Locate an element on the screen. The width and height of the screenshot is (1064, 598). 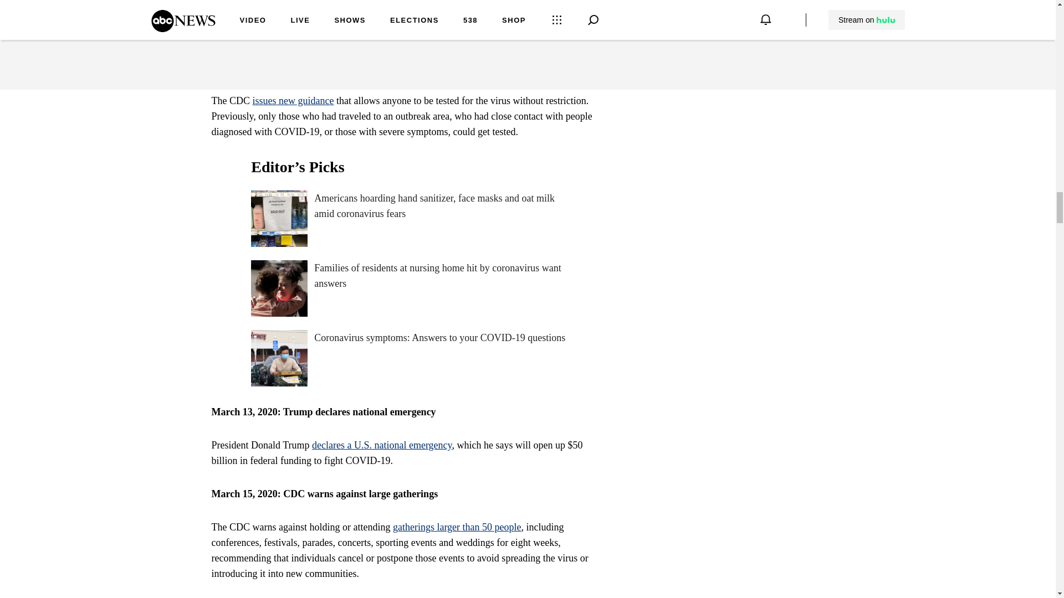
issues new guidance is located at coordinates (293, 101).